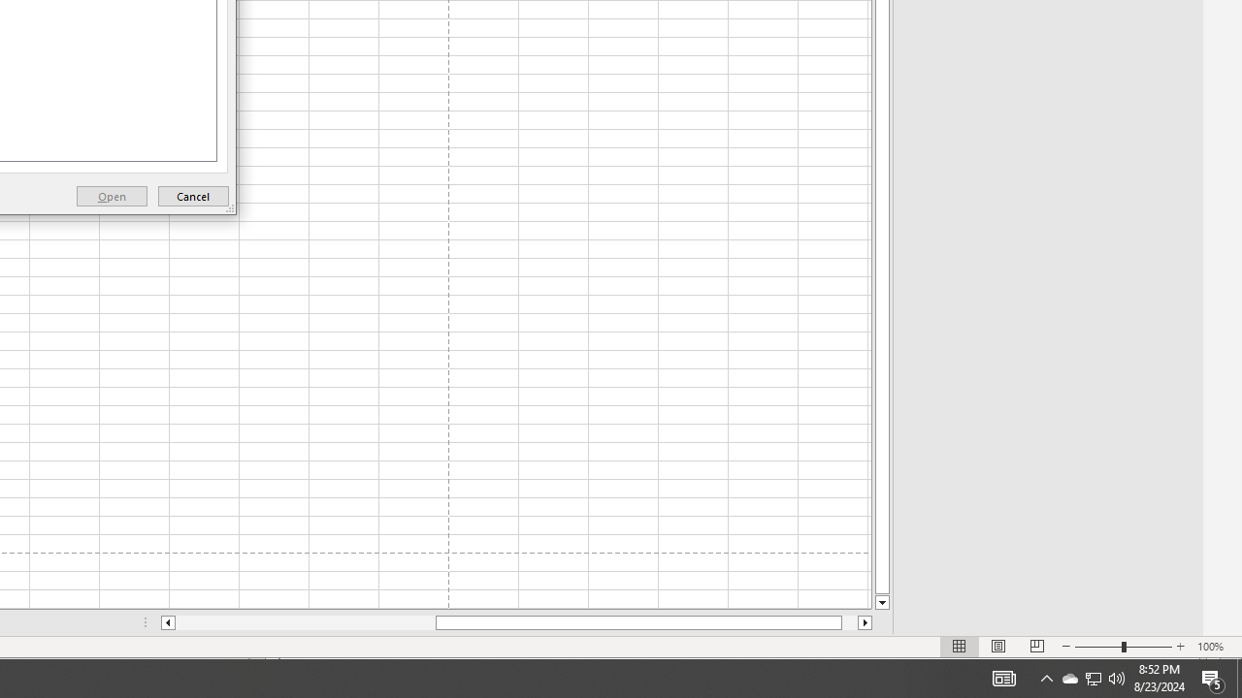 This screenshot has width=1242, height=698. I want to click on Cancel, so click(193, 196).